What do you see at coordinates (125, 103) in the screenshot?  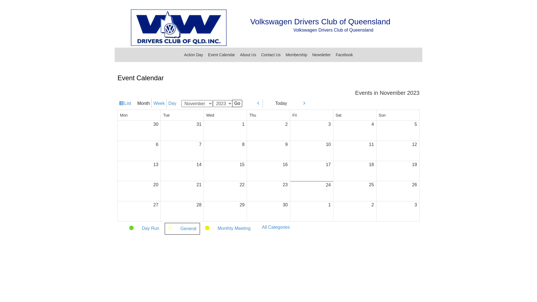 I see `View as
List` at bounding box center [125, 103].